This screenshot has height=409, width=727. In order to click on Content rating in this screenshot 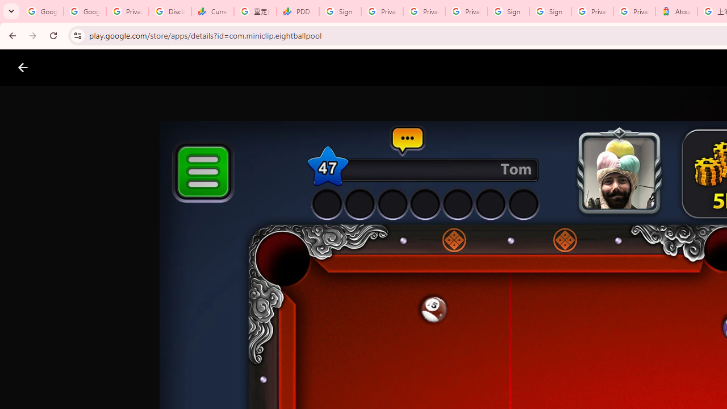, I will do `click(553, 373)`.